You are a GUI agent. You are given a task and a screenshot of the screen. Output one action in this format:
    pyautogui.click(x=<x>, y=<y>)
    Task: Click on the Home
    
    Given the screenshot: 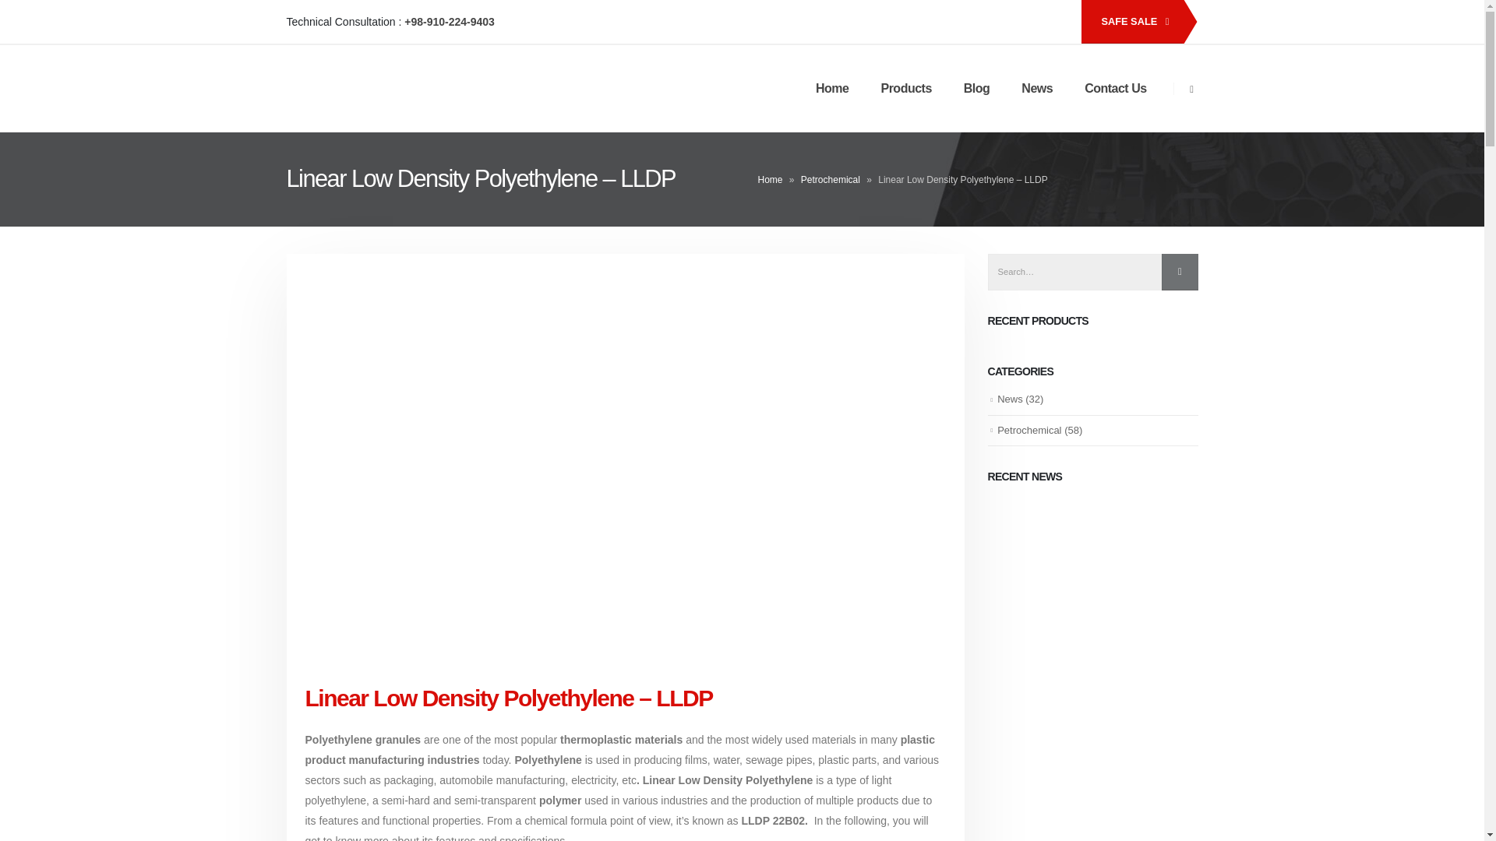 What is the action you would take?
    pyautogui.click(x=832, y=89)
    